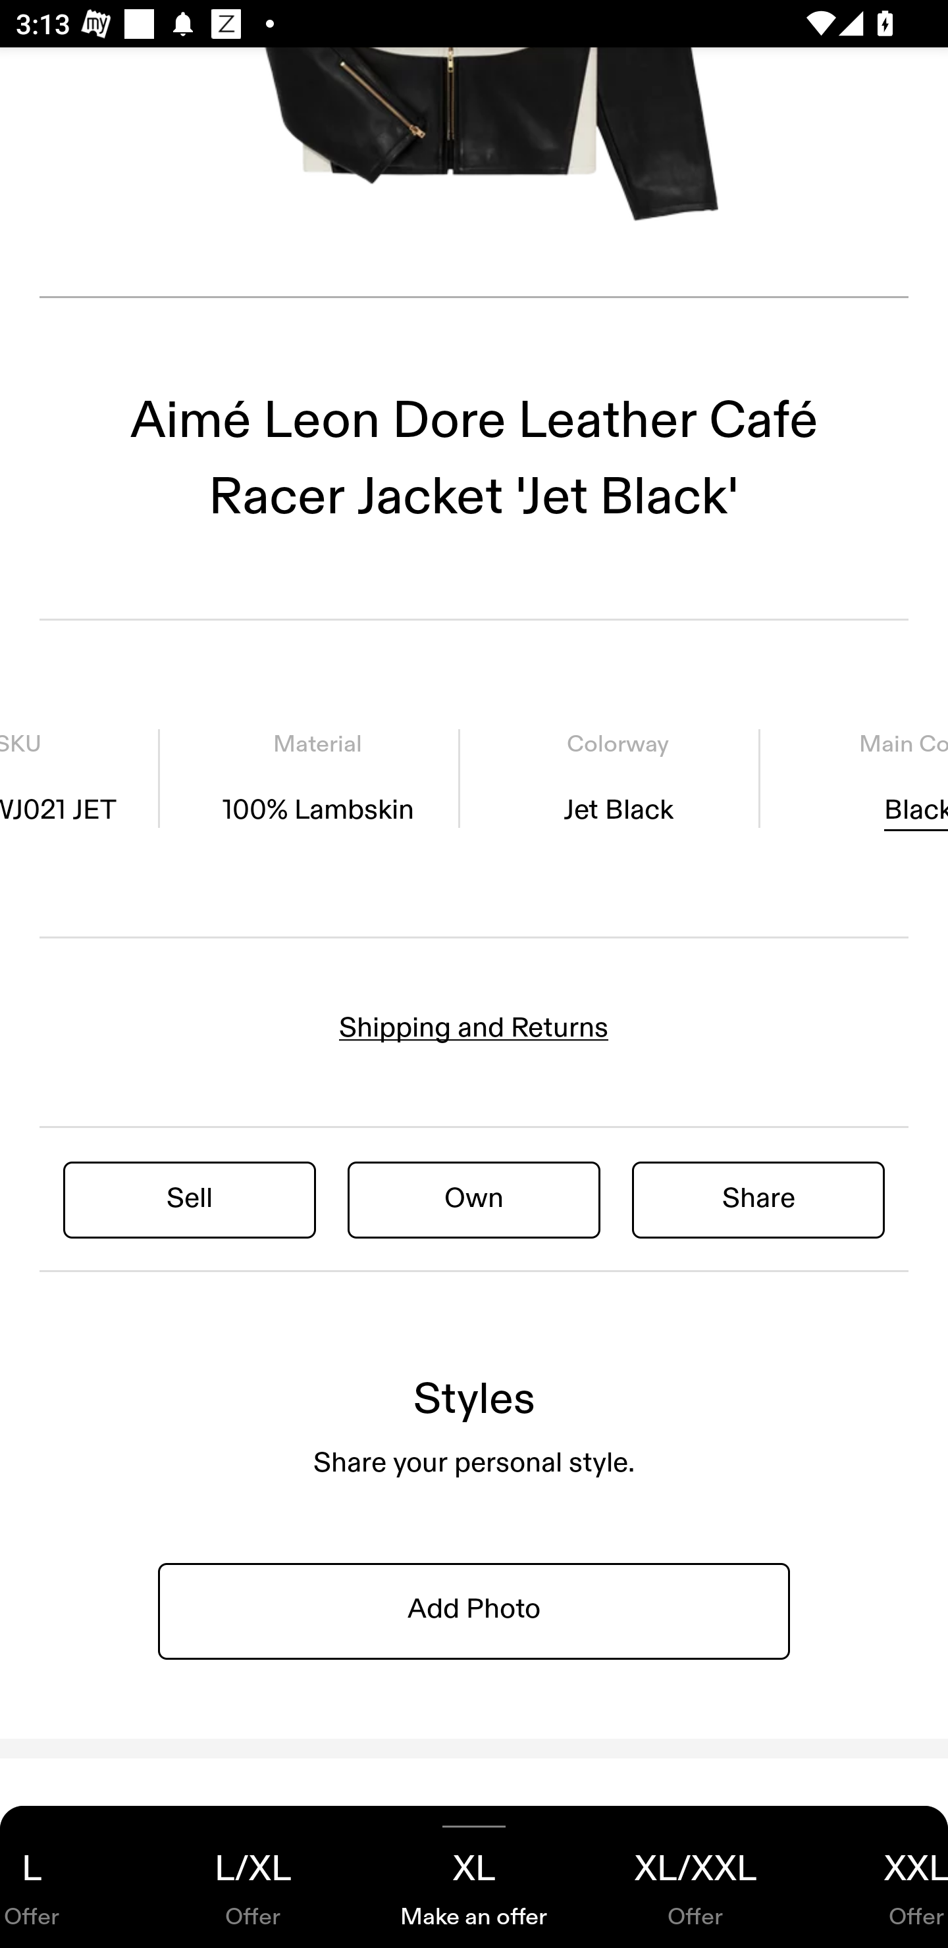  I want to click on Share, so click(758, 1199).